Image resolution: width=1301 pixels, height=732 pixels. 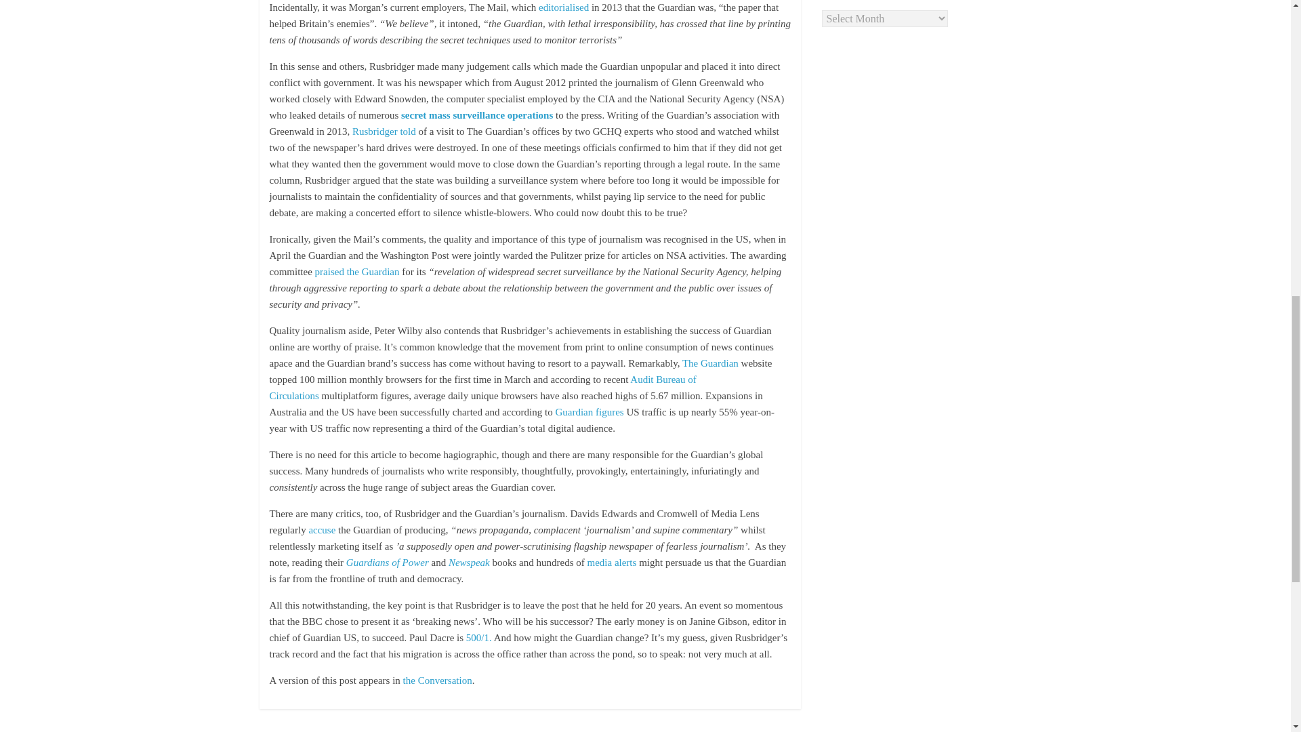 What do you see at coordinates (589, 412) in the screenshot?
I see `Guardian figures` at bounding box center [589, 412].